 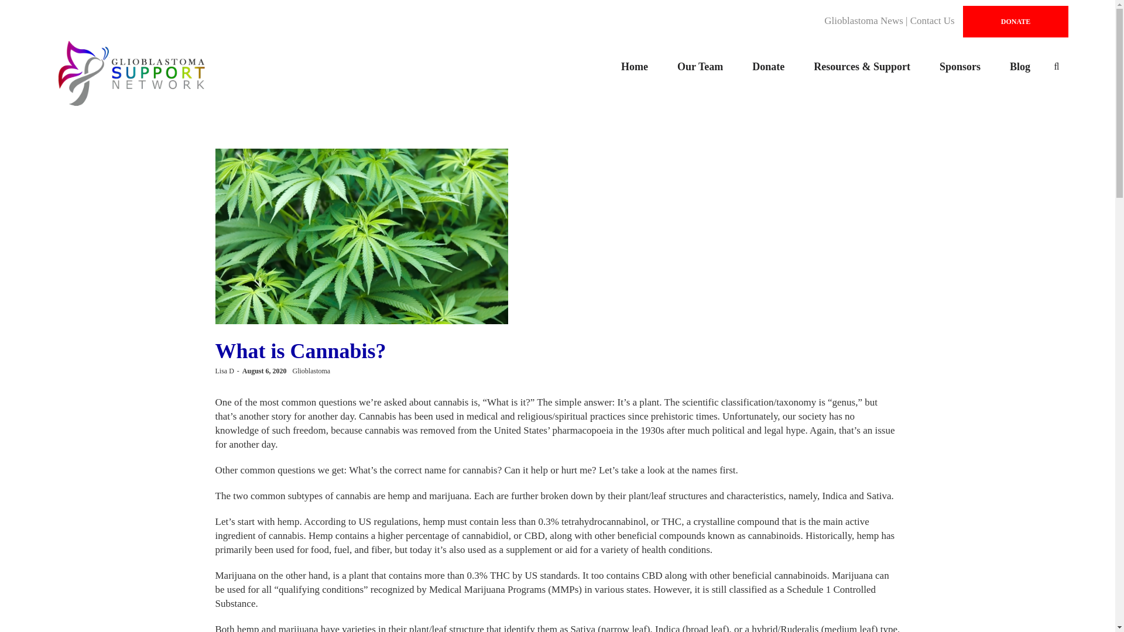 I want to click on Glioblastoma News, so click(x=863, y=20).